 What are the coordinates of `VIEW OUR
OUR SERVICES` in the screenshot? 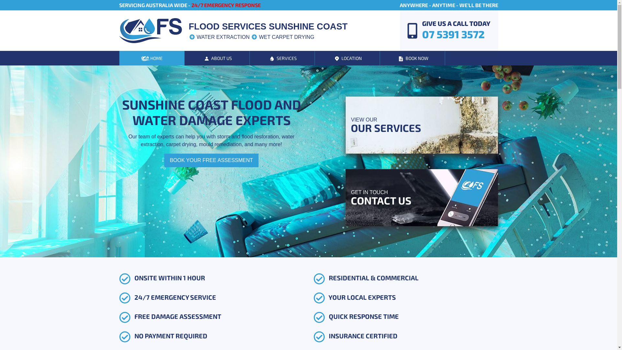 It's located at (422, 125).